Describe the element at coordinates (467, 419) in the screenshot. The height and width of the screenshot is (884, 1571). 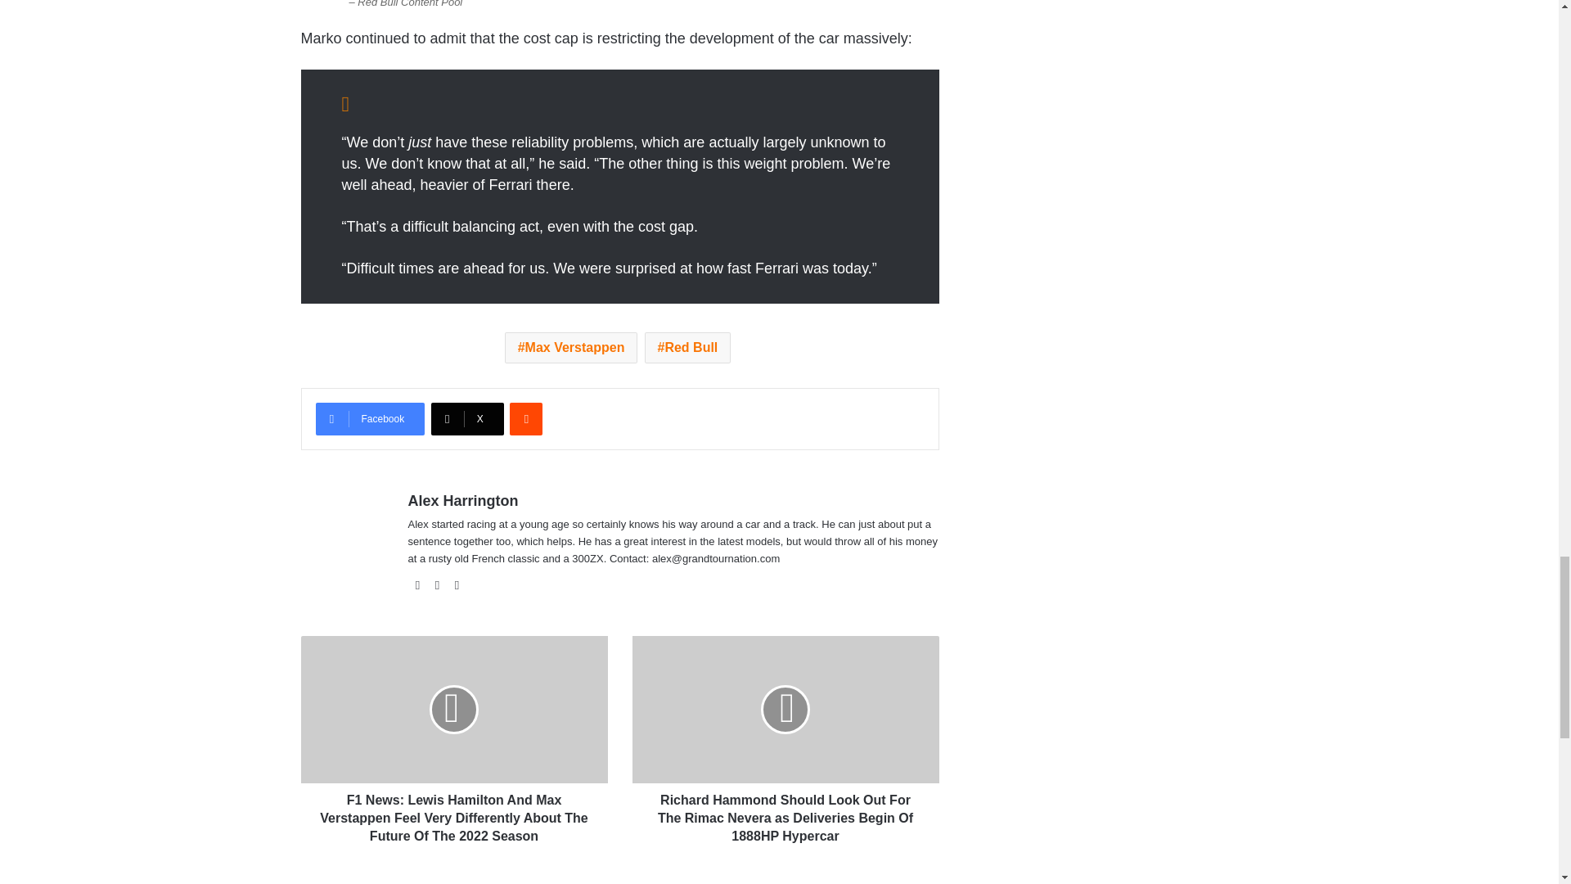
I see `X` at that location.